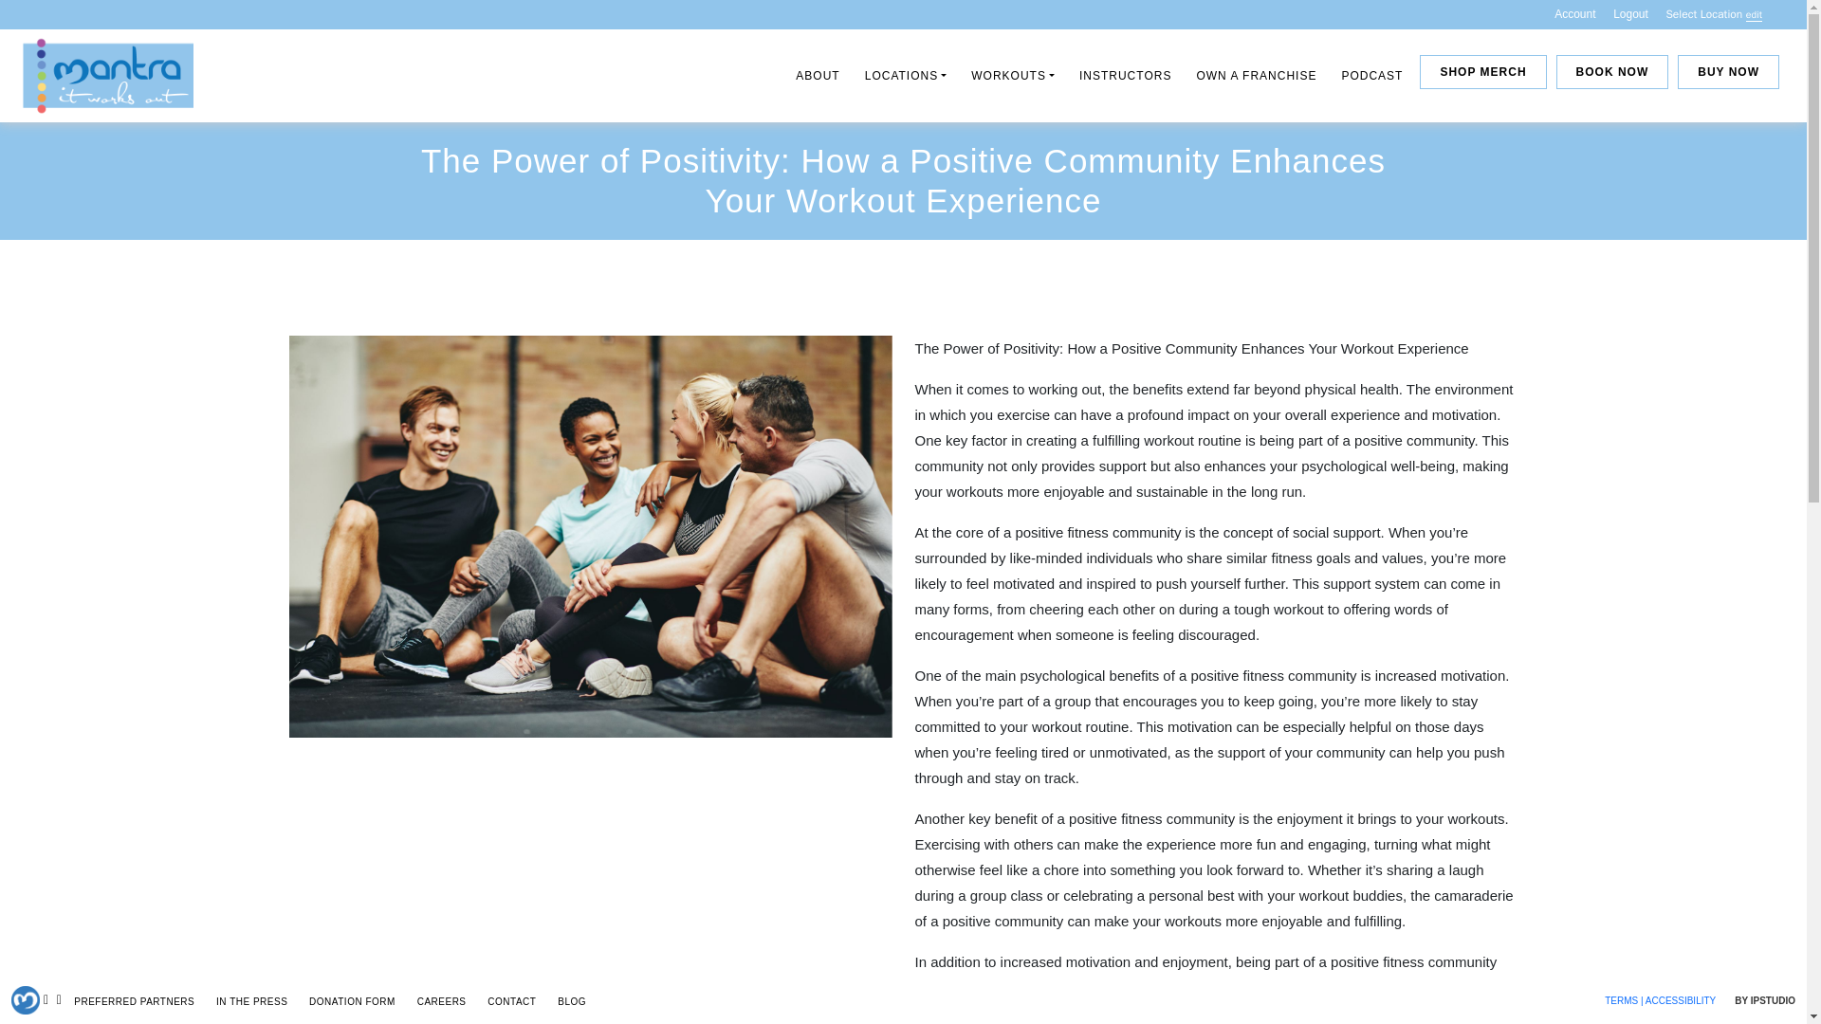 The width and height of the screenshot is (1821, 1024). I want to click on SHOP MERCH, so click(1483, 72).